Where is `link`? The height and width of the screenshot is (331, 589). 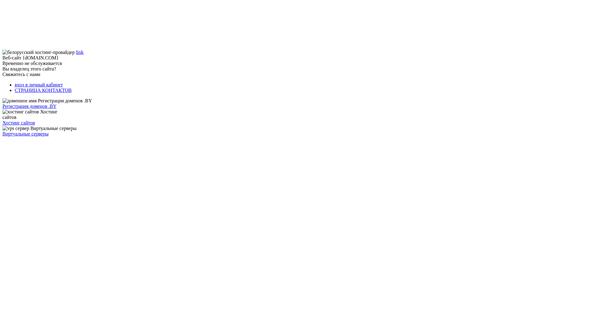 link is located at coordinates (80, 52).